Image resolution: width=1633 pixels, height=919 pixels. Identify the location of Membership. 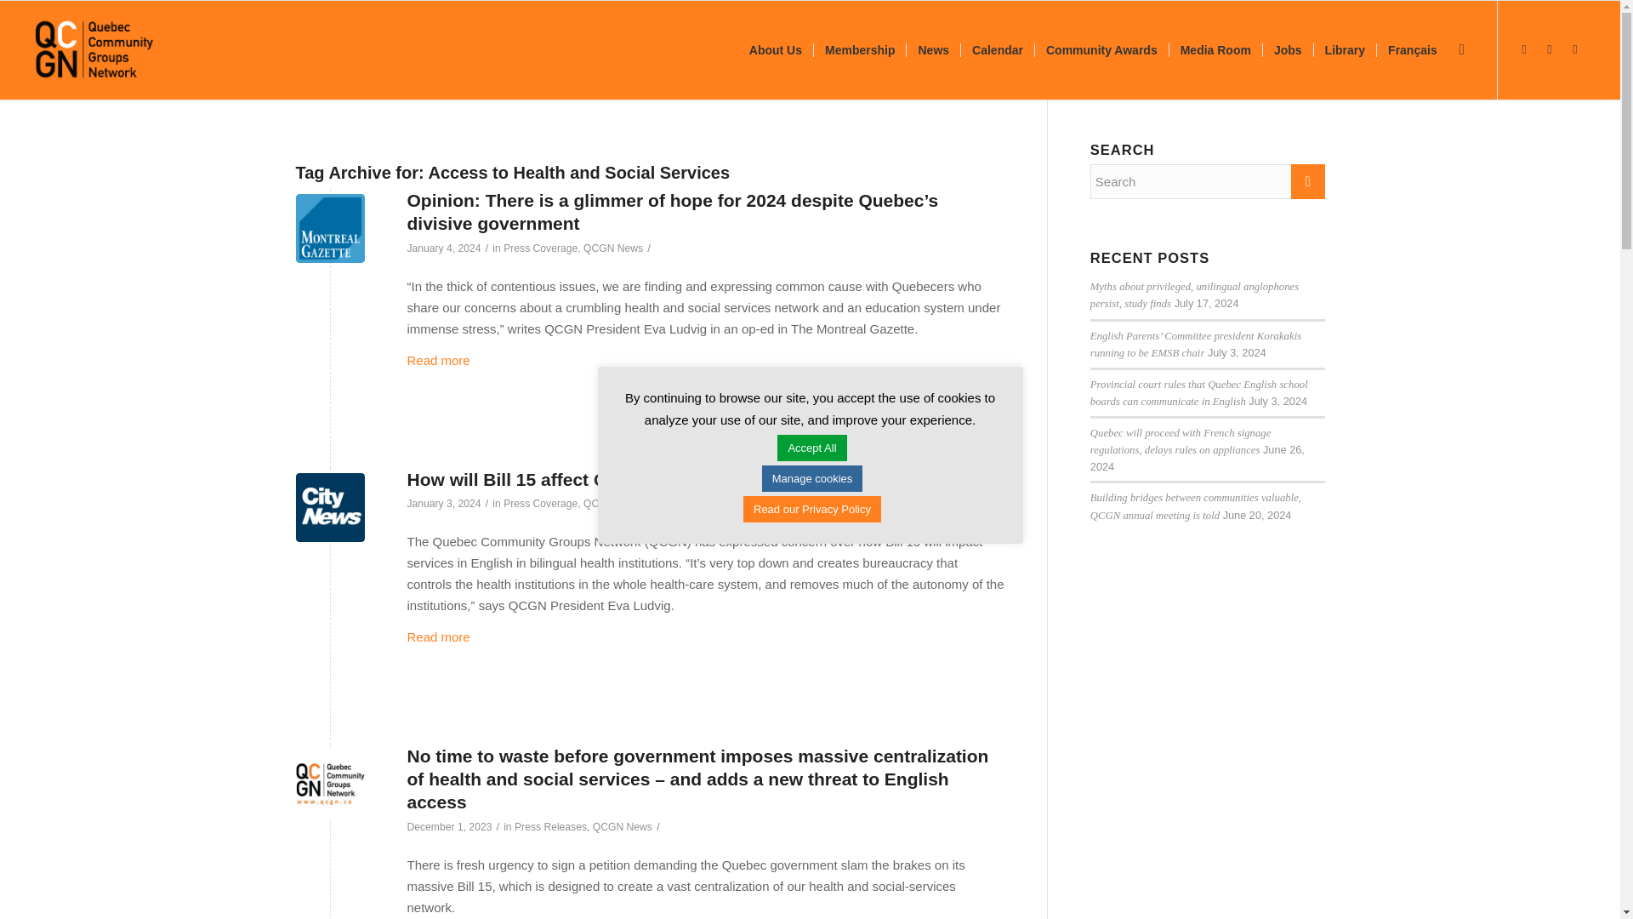
(859, 49).